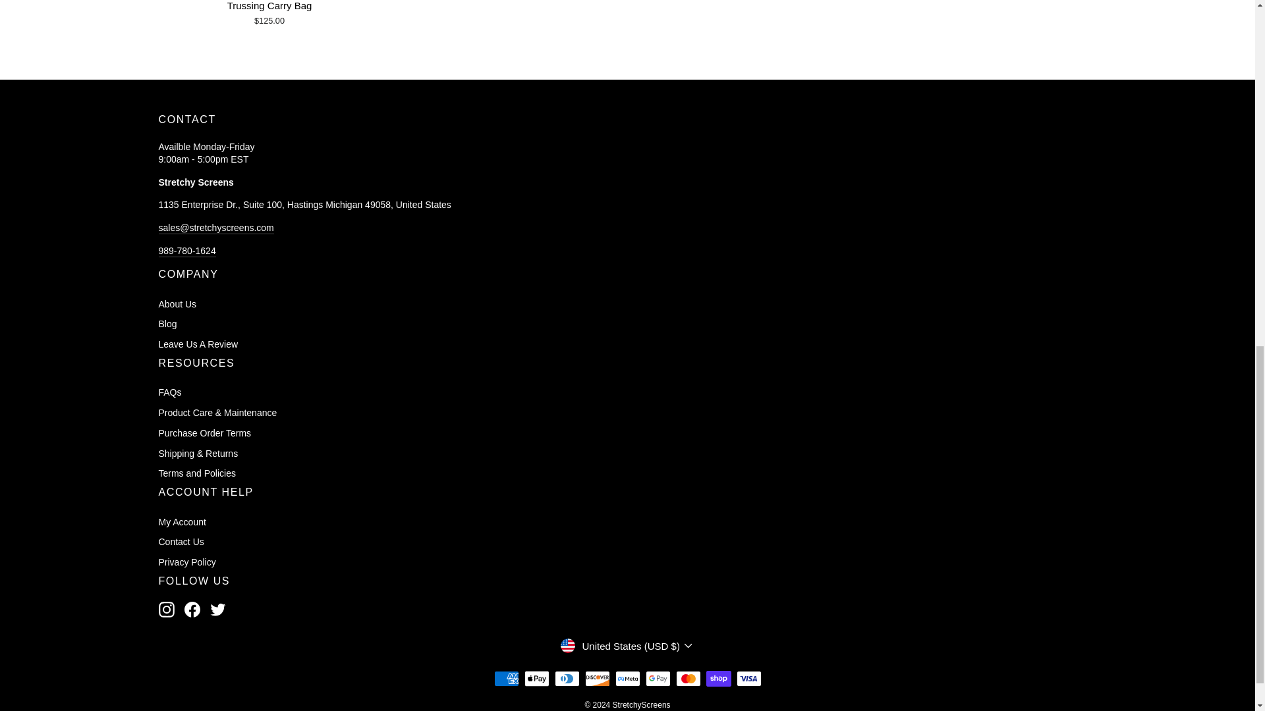 The width and height of the screenshot is (1265, 711). Describe the element at coordinates (567, 679) in the screenshot. I see `Diners Club` at that location.